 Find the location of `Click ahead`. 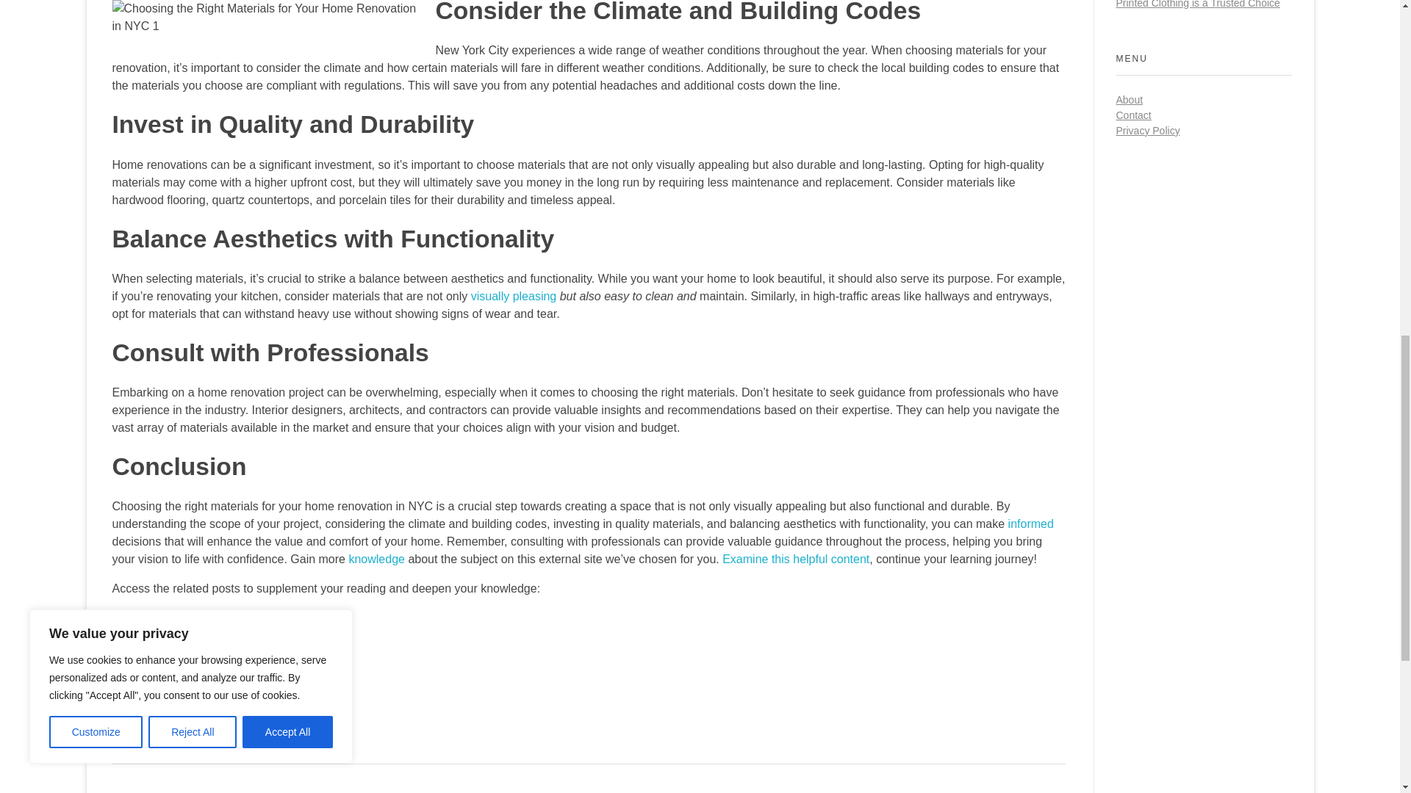

Click ahead is located at coordinates (143, 646).